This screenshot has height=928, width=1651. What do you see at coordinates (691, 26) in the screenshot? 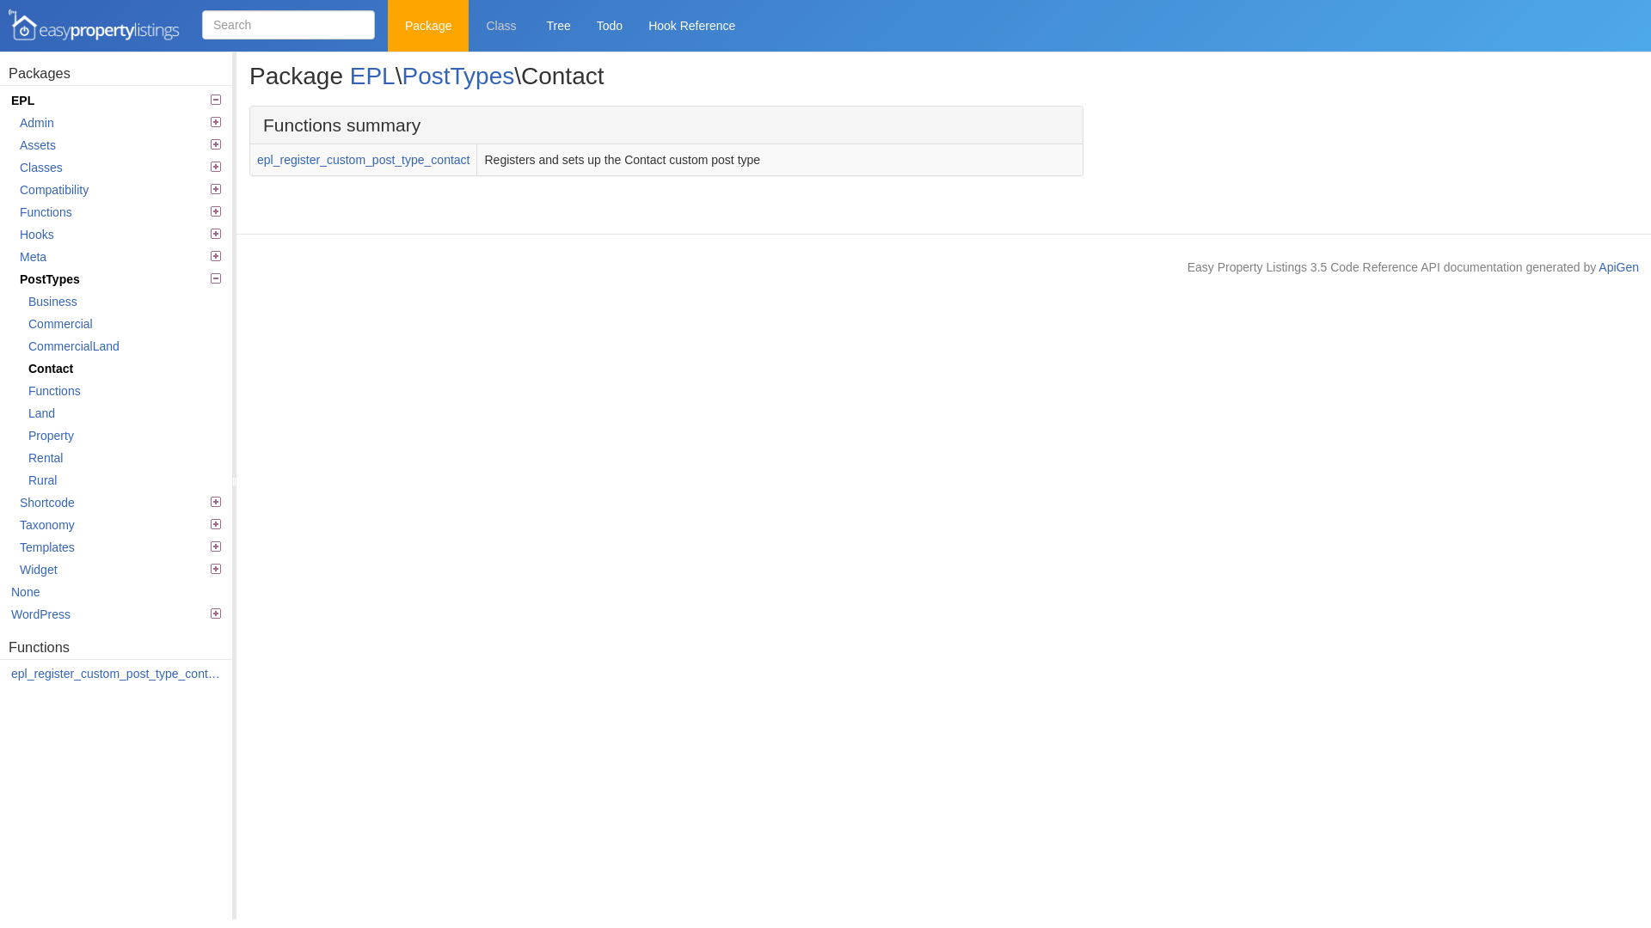
I see `Hook Reference` at bounding box center [691, 26].